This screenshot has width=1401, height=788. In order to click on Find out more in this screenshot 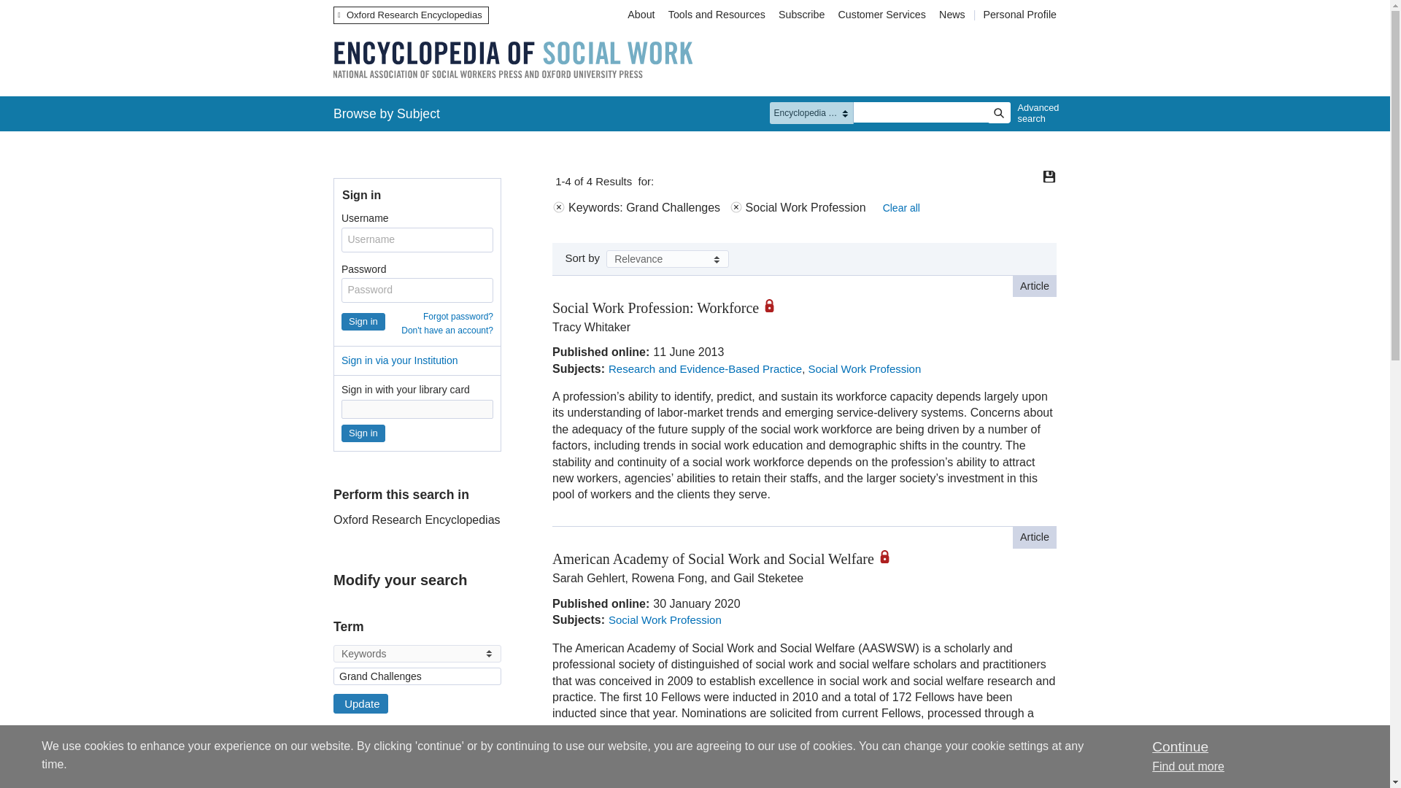, I will do `click(1188, 766)`.